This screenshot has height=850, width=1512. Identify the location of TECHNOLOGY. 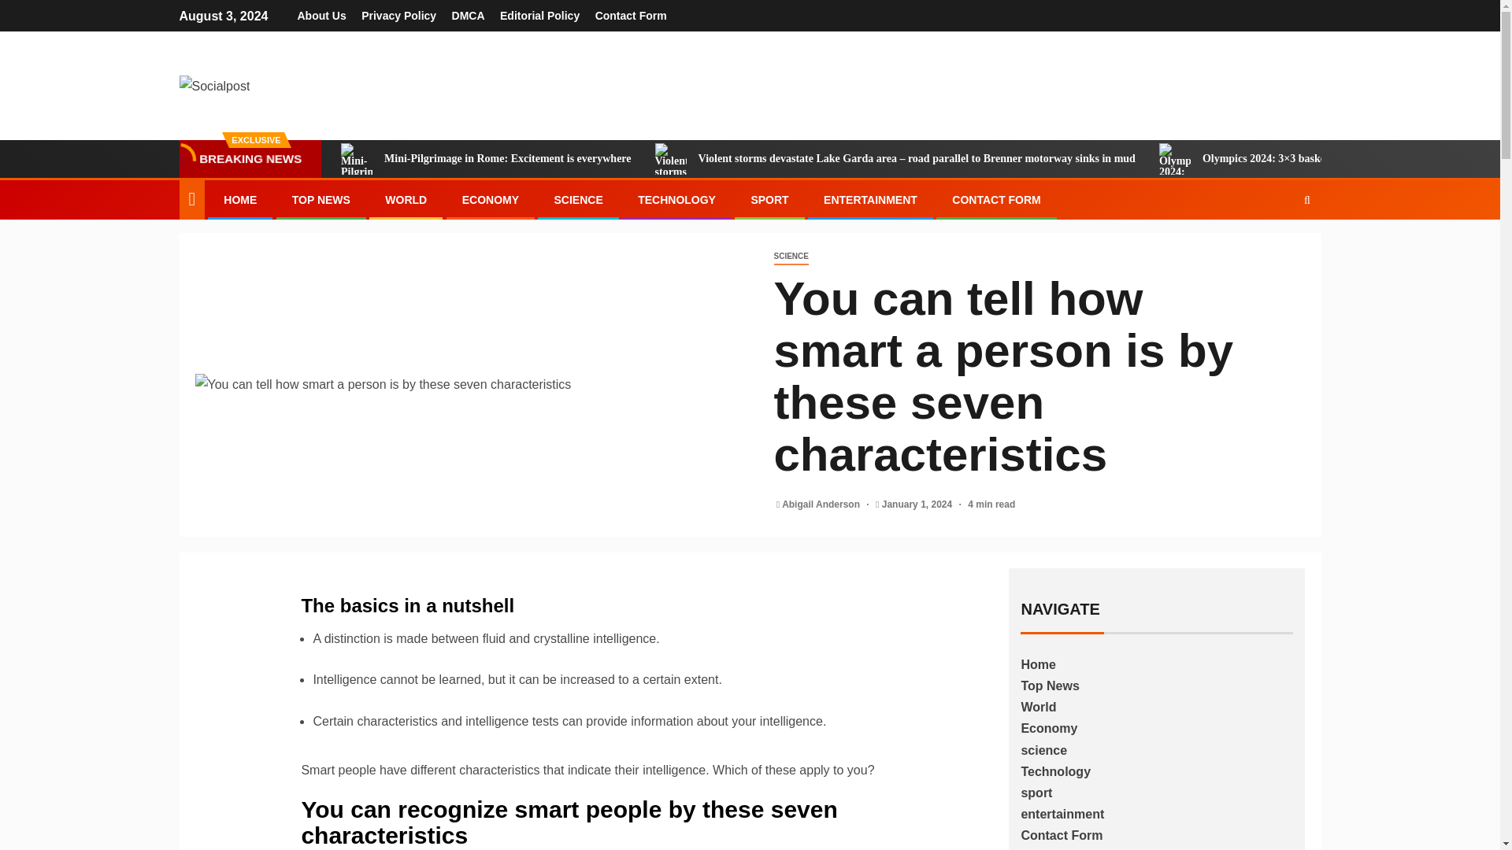
(676, 200).